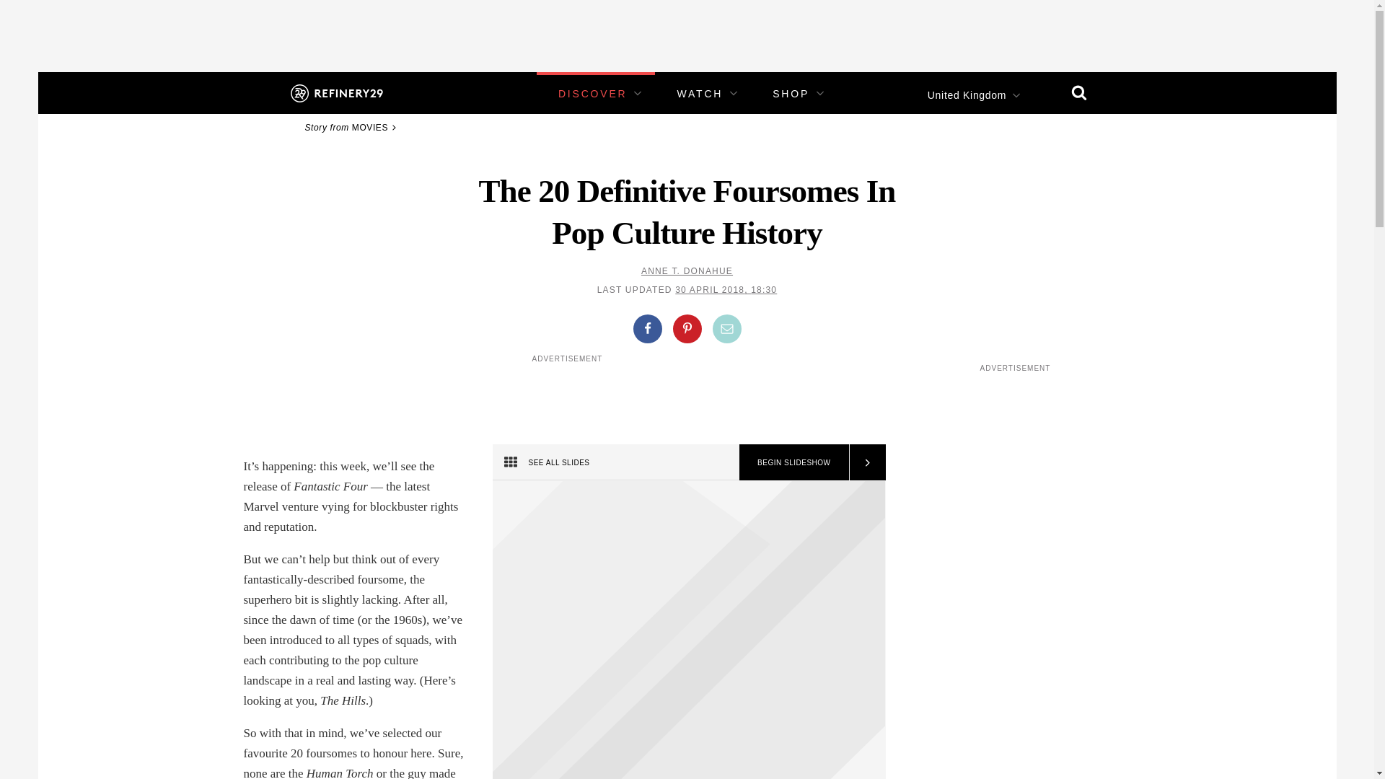  Describe the element at coordinates (726, 290) in the screenshot. I see `30 APRIL 2018, 18:30` at that location.